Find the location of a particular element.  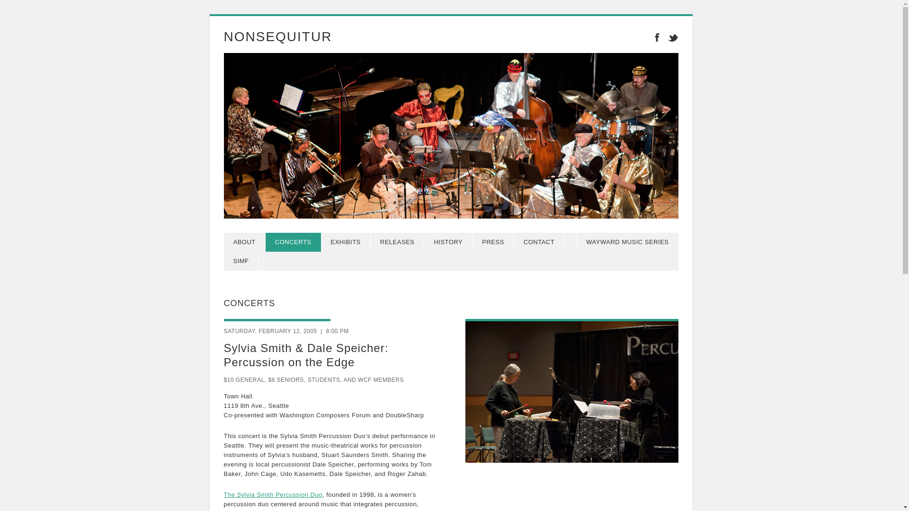

WAYWARD MUSIC SERIES is located at coordinates (627, 242).